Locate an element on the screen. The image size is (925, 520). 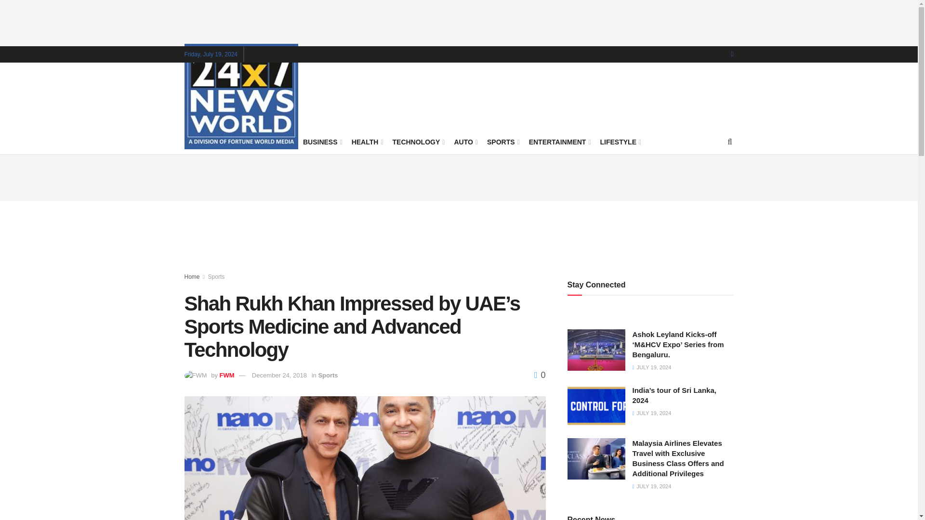
BUSINESS is located at coordinates (322, 142).